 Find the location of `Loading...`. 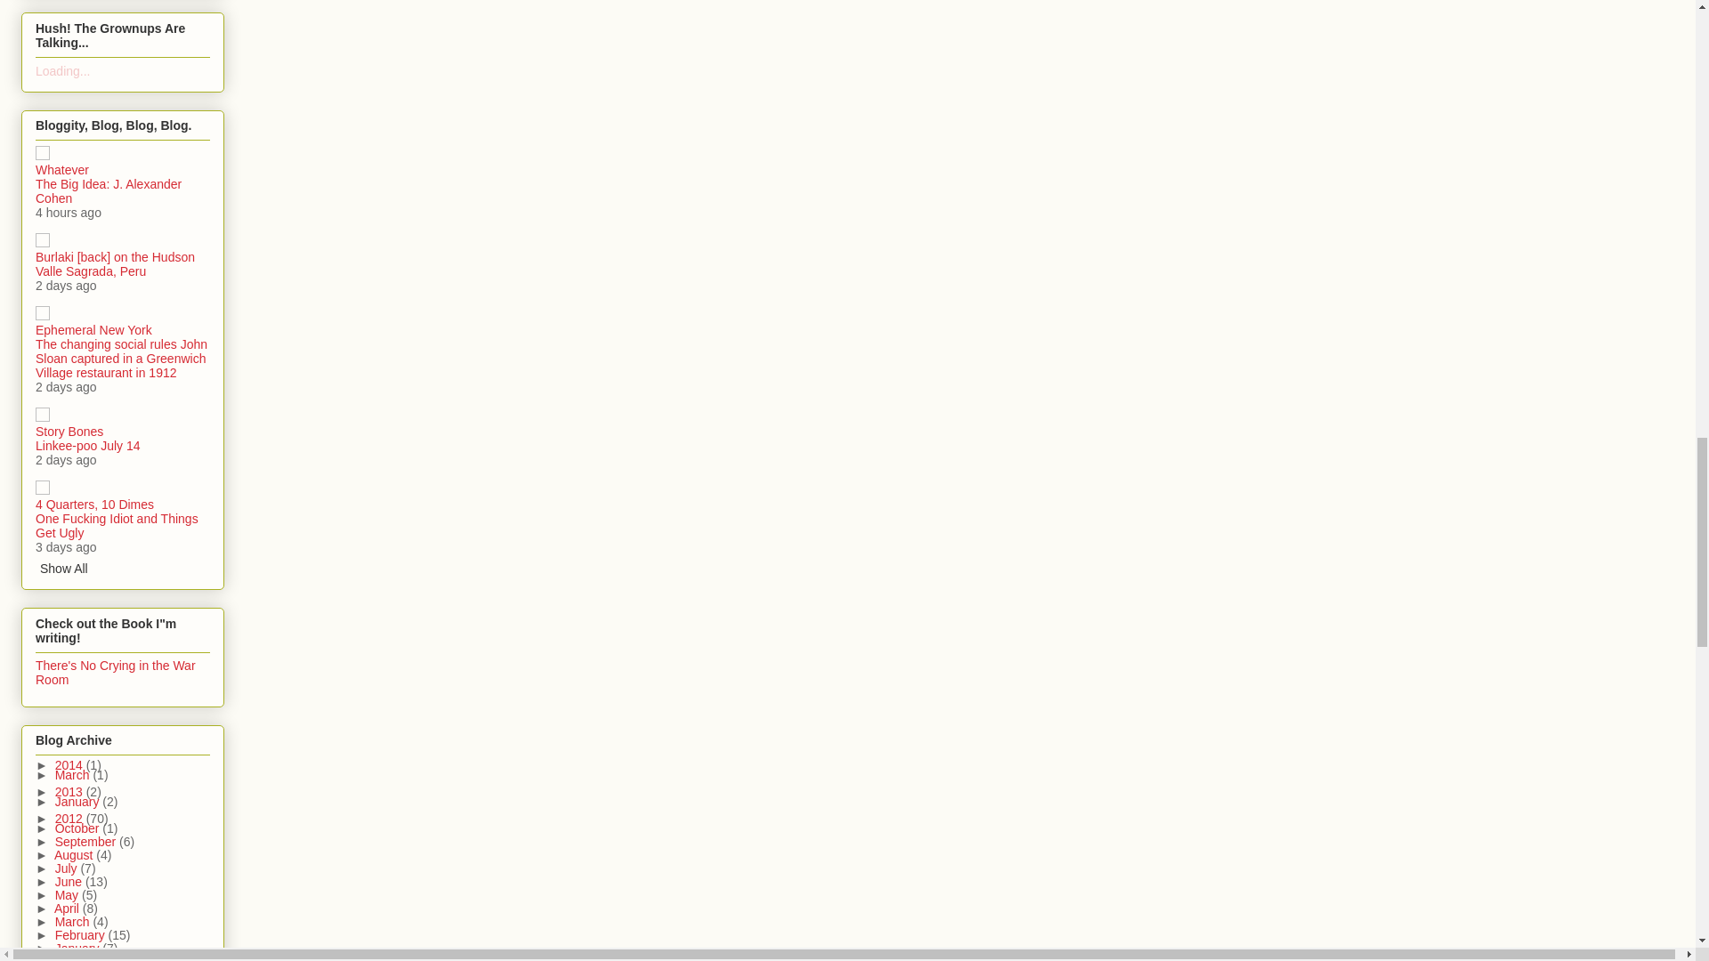

Loading... is located at coordinates (62, 71).